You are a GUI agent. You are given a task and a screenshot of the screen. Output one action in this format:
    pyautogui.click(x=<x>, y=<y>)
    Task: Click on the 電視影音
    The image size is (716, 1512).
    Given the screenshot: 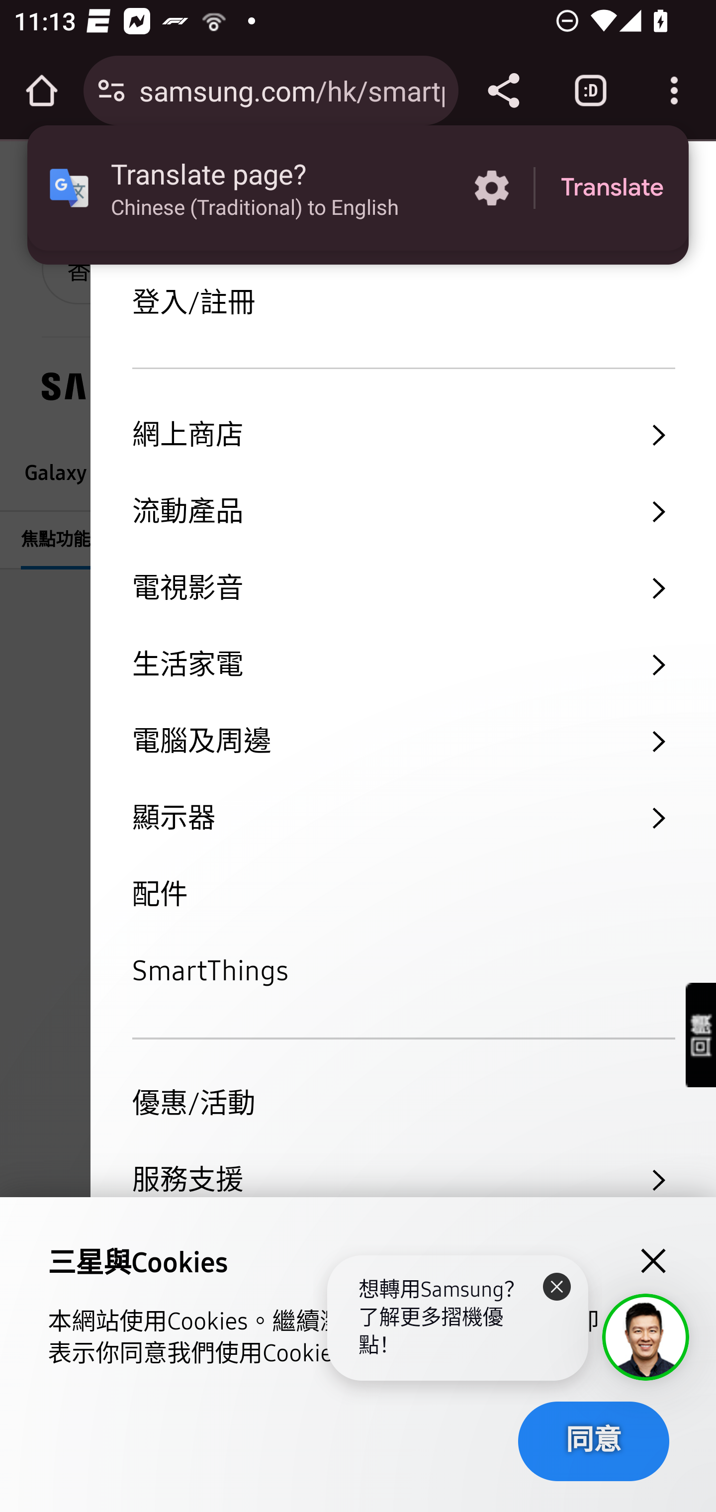 What is the action you would take?
    pyautogui.click(x=403, y=588)
    